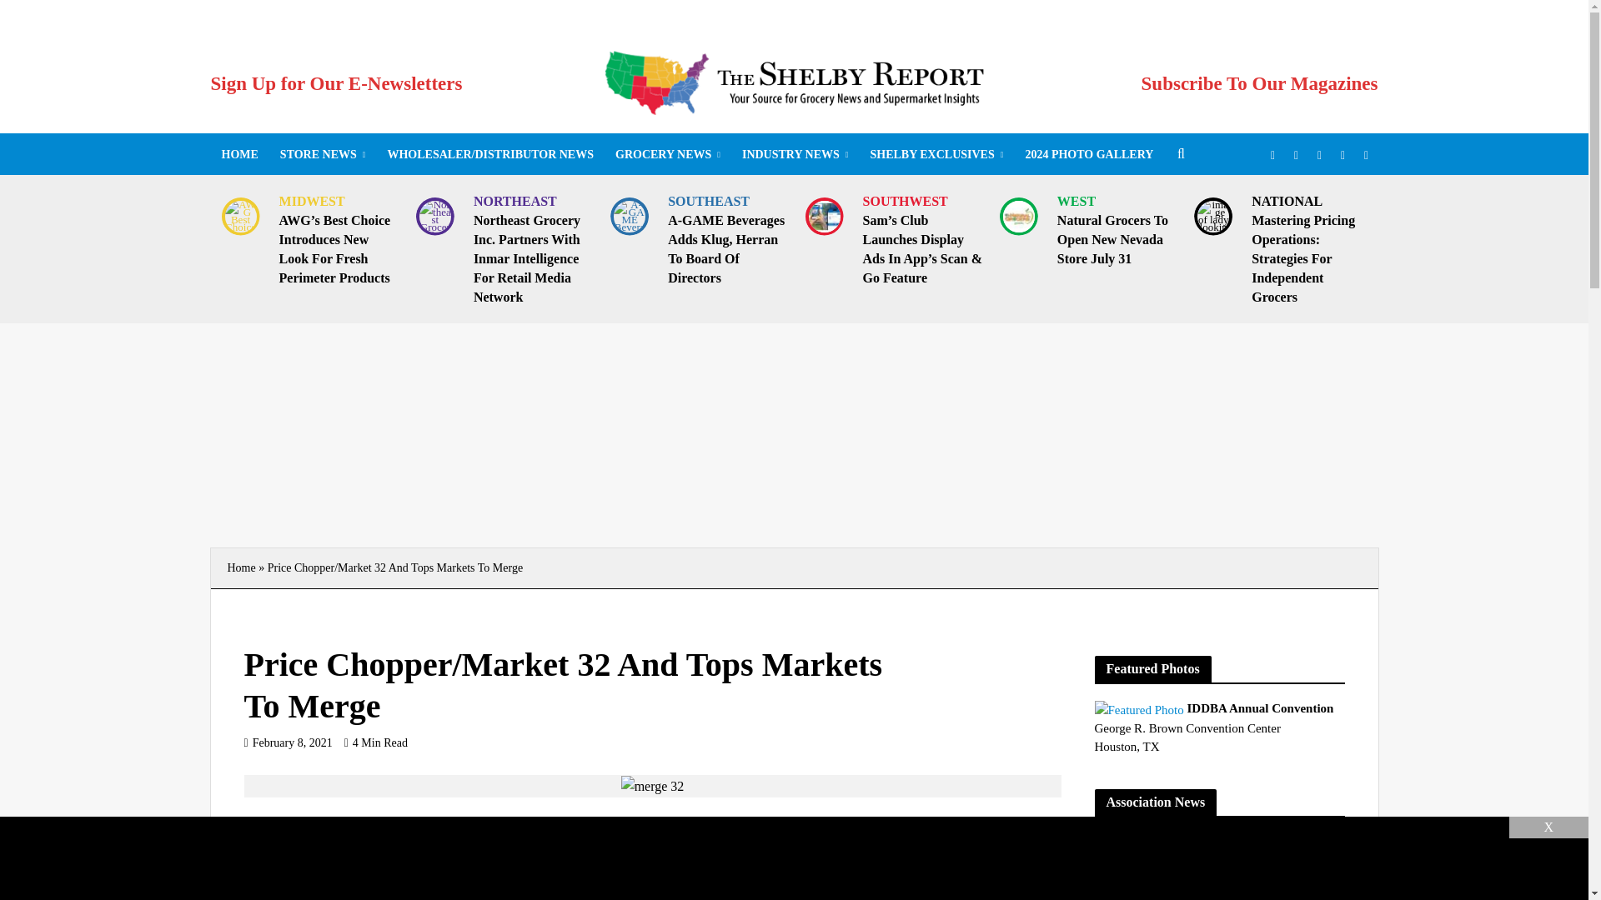 The image size is (1601, 900). Describe the element at coordinates (335, 83) in the screenshot. I see `Sign Up for Our E-Newsletters` at that location.